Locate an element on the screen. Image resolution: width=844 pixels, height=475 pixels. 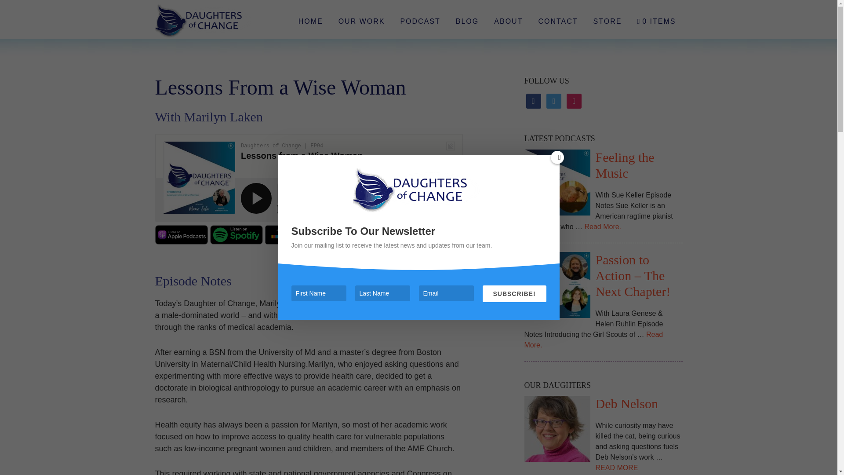
Read More. is located at coordinates (593, 340).